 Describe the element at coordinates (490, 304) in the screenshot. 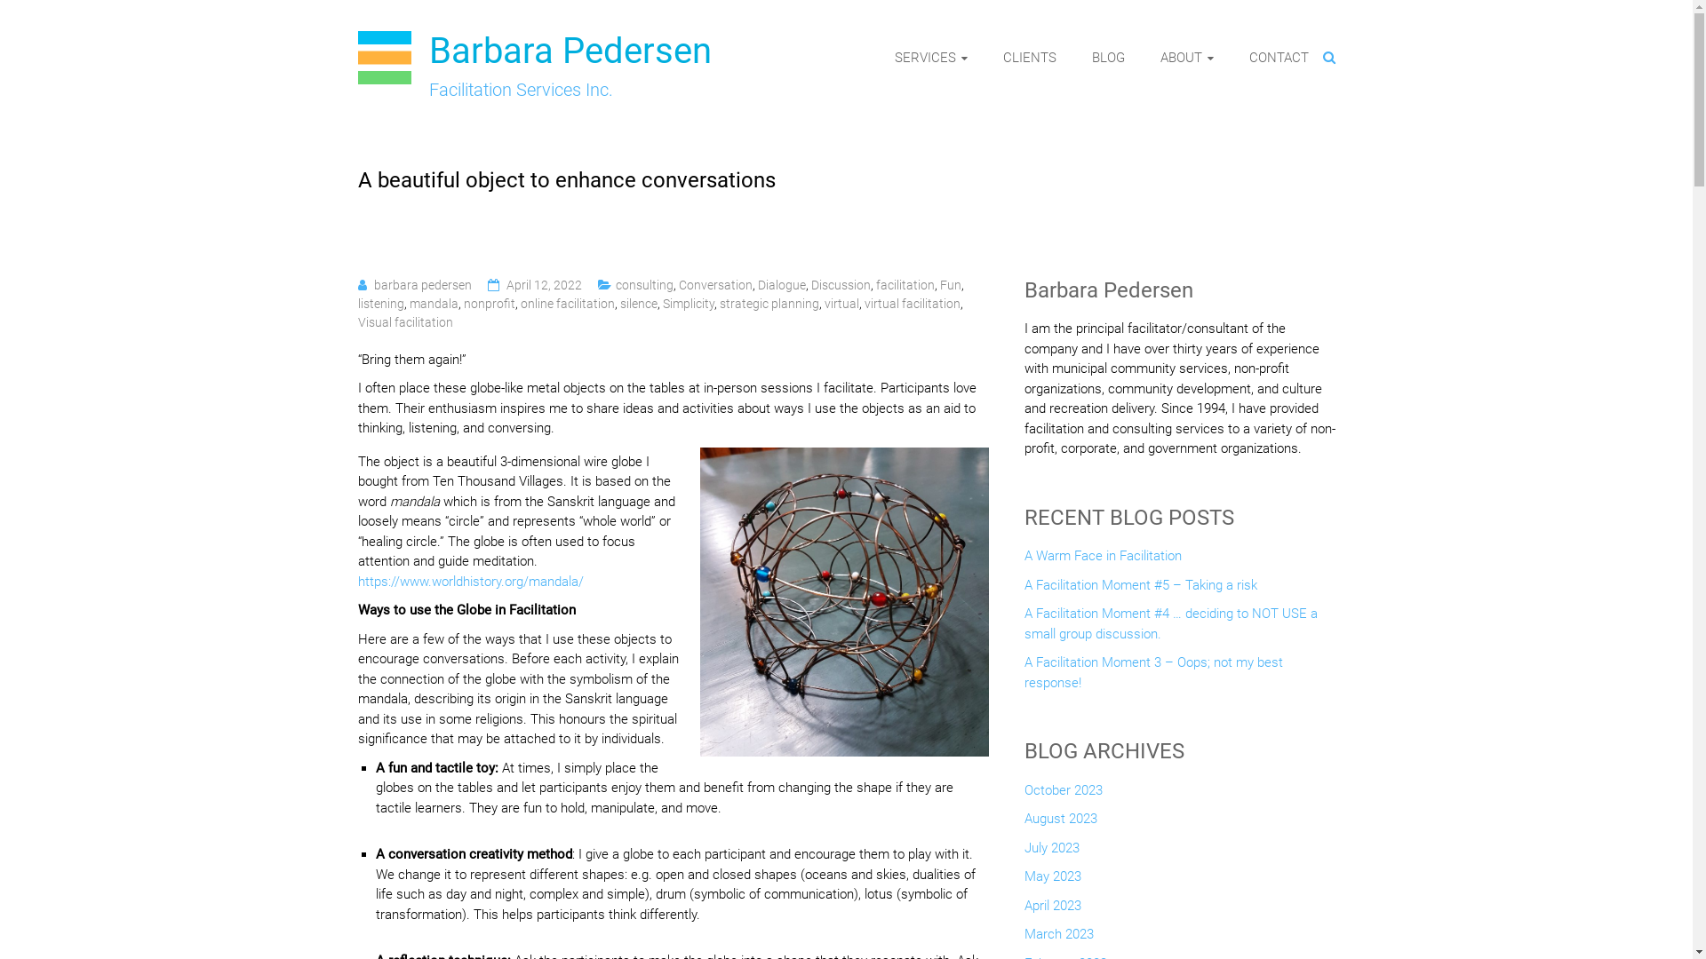

I see `nonprofit` at that location.